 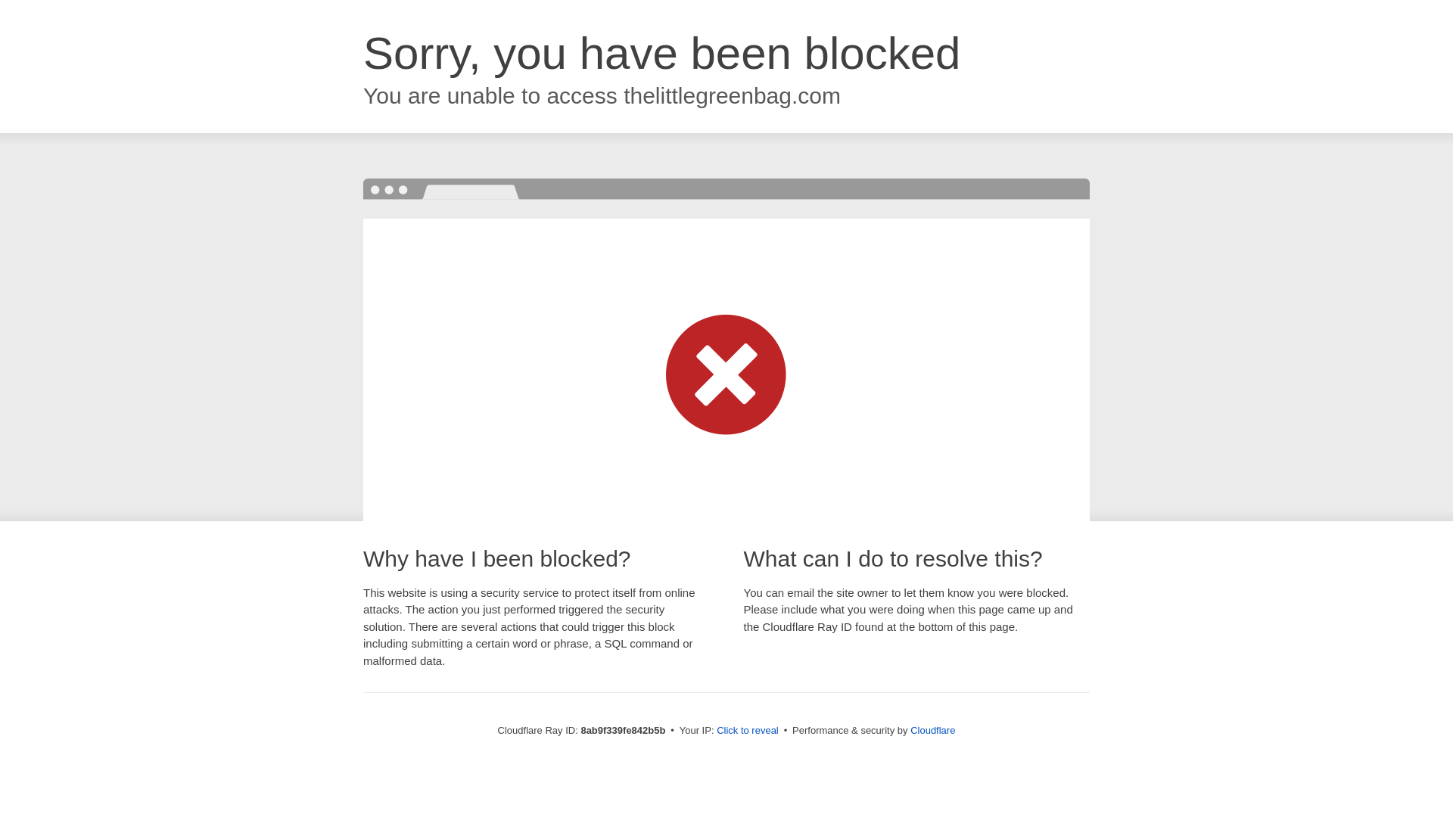 I want to click on Click to reveal, so click(x=748, y=731).